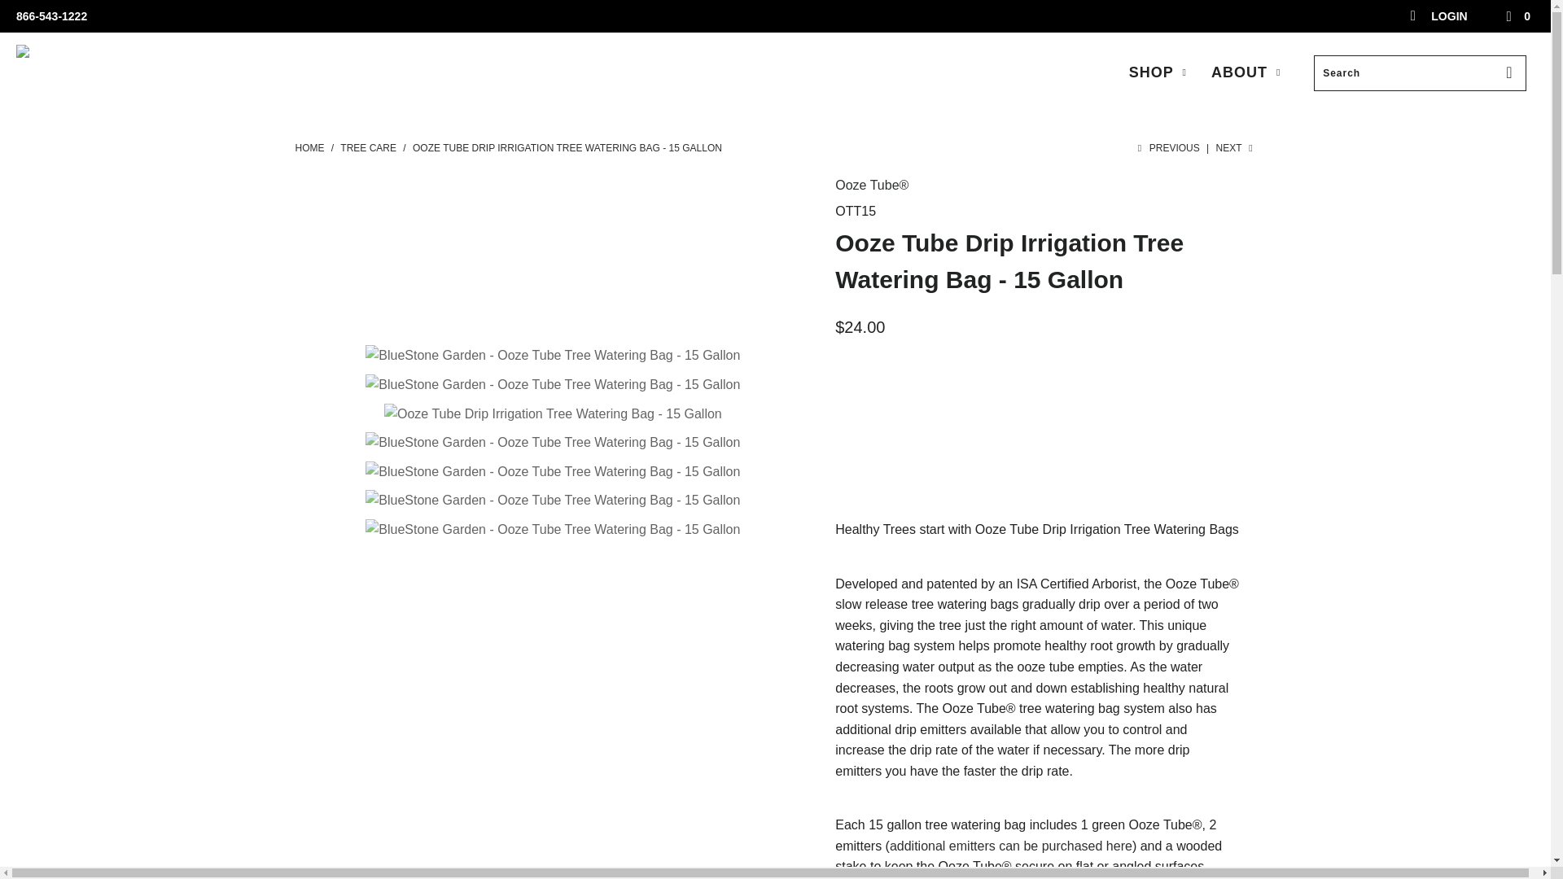 The width and height of the screenshot is (1563, 879). I want to click on 0, so click(1519, 16).